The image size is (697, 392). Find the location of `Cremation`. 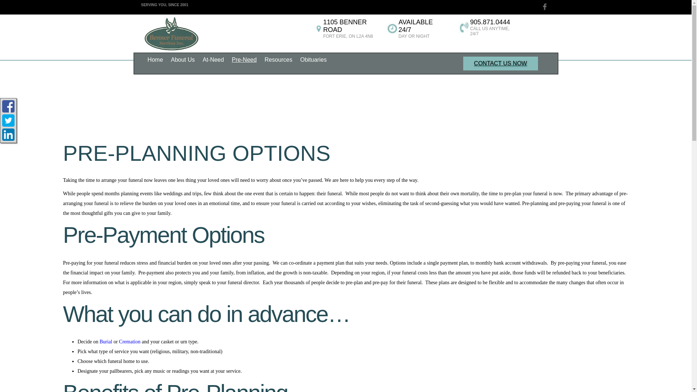

Cremation is located at coordinates (130, 342).